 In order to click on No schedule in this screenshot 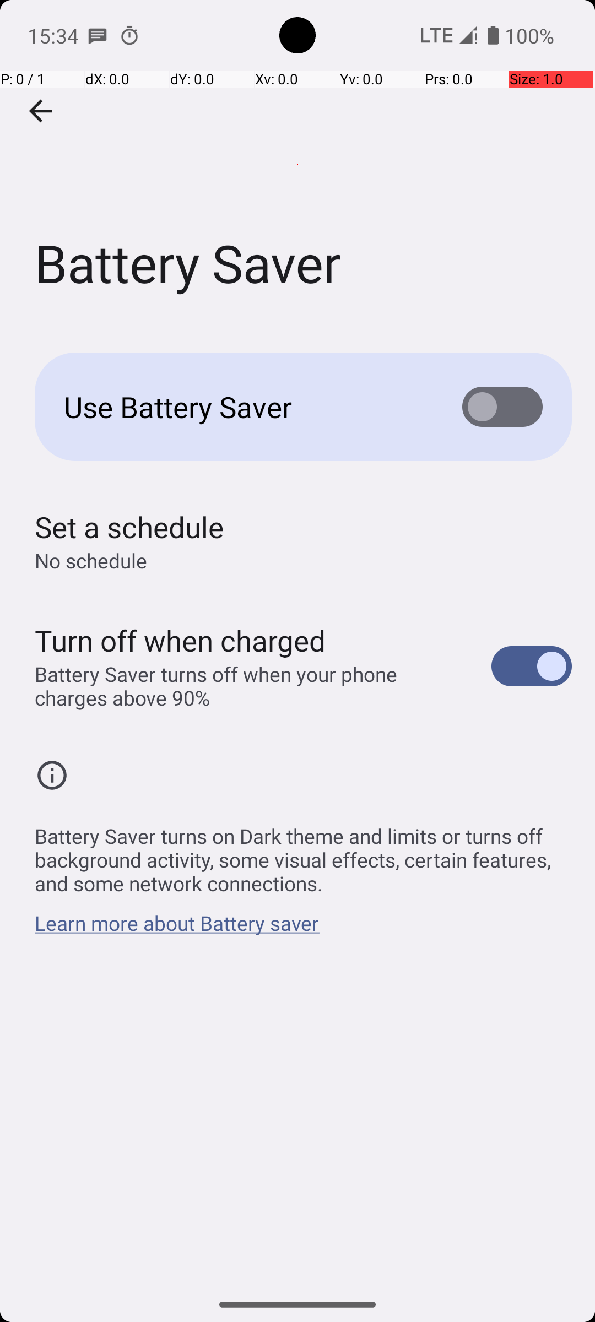, I will do `click(91, 561)`.